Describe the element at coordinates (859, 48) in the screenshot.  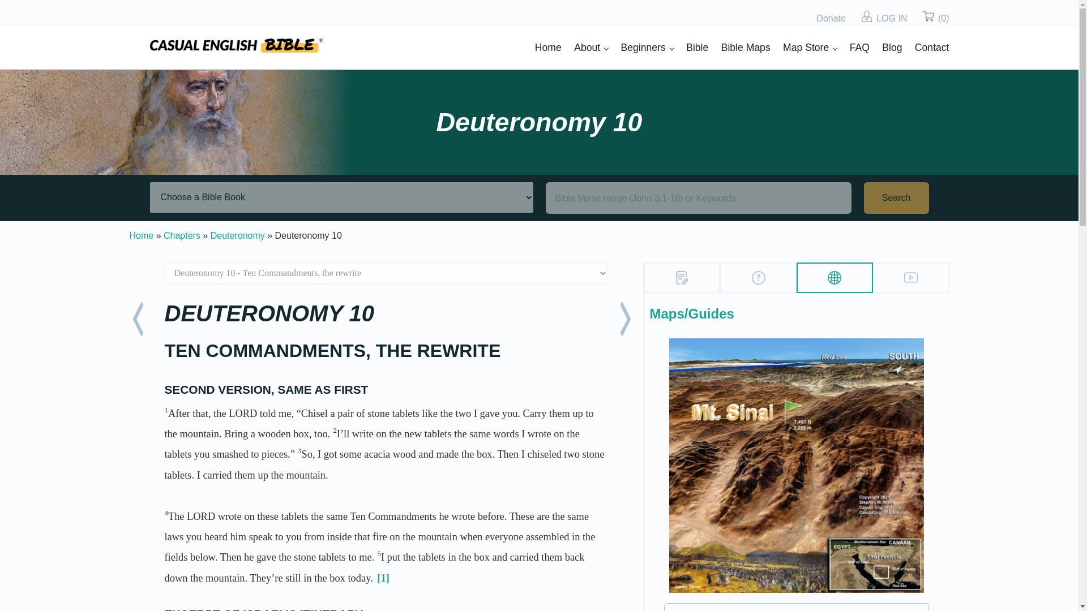
I see `FAQ` at that location.